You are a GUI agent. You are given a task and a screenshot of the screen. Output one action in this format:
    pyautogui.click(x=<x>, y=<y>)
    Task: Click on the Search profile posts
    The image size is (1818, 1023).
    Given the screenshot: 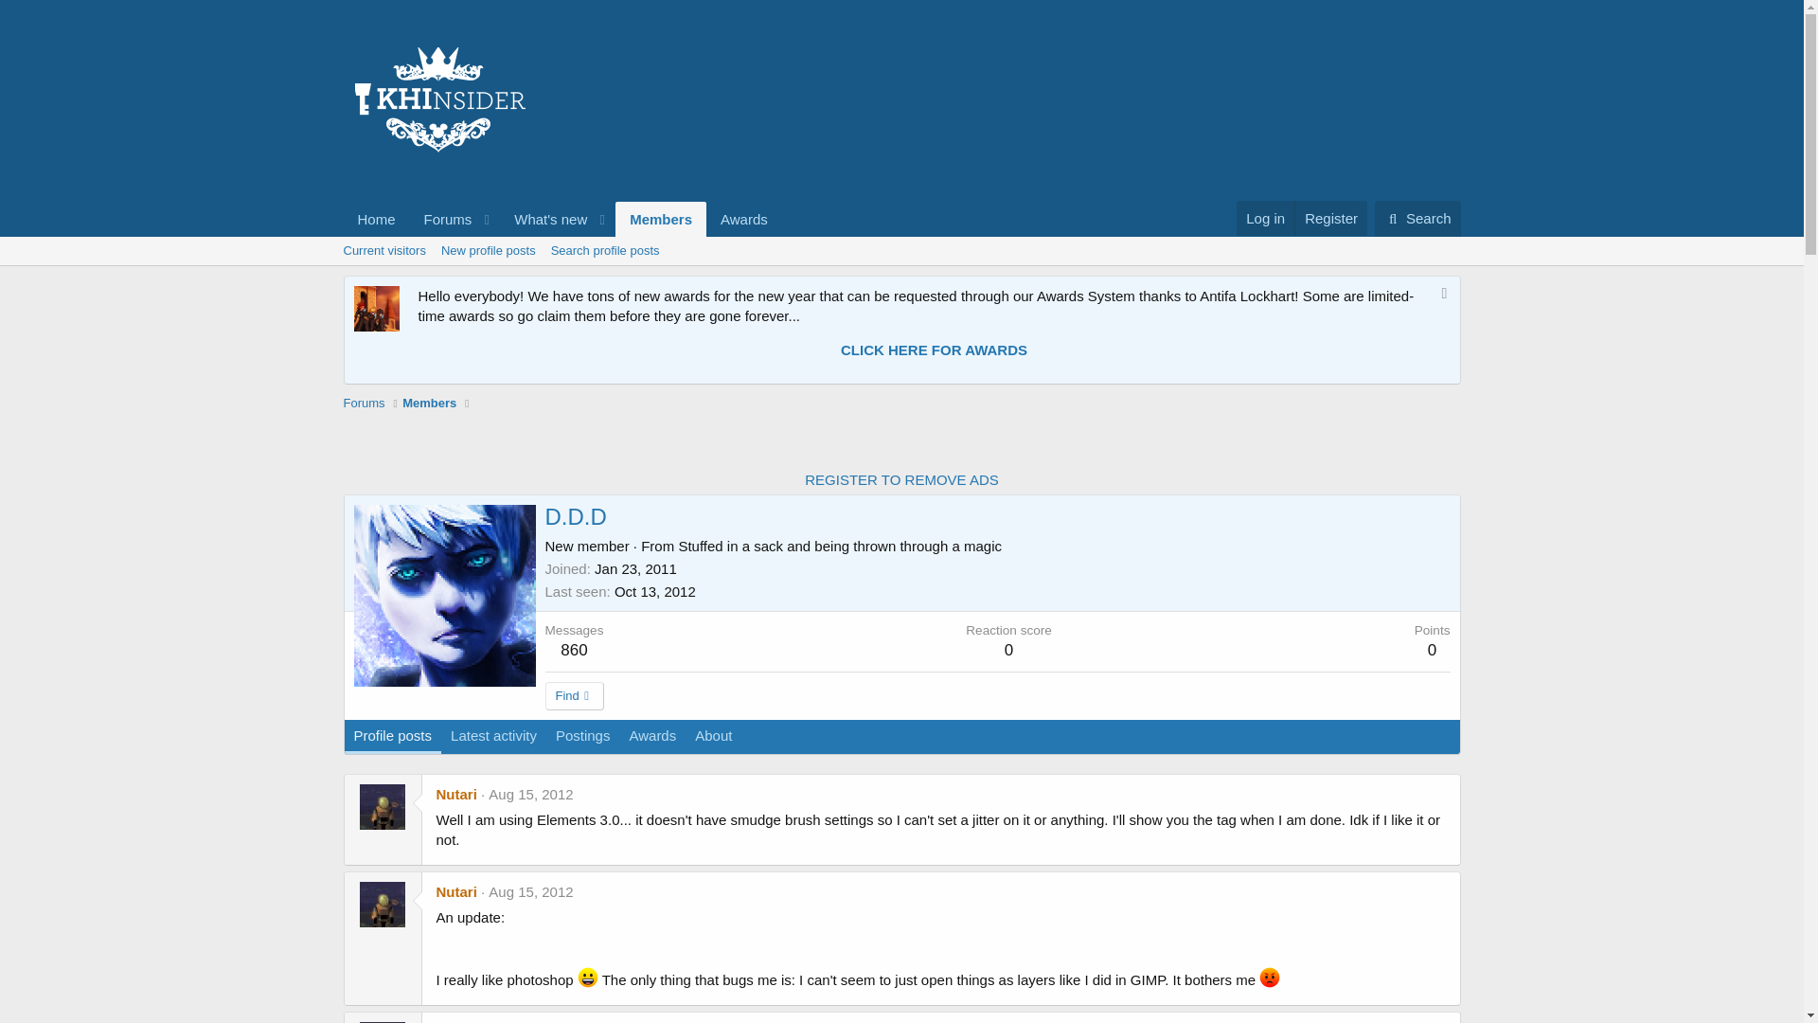 What is the action you would take?
    pyautogui.click(x=744, y=218)
    